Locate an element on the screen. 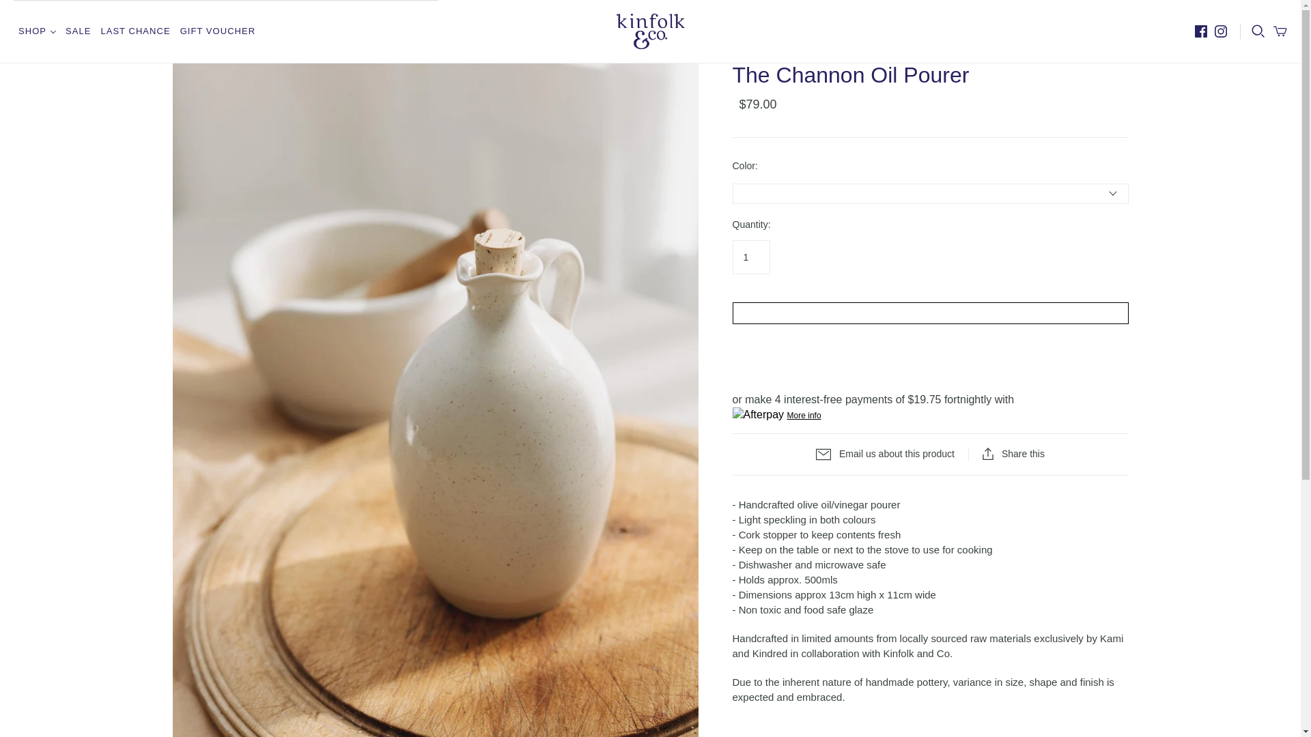 The image size is (1311, 737). LAST CHANCE is located at coordinates (135, 31).